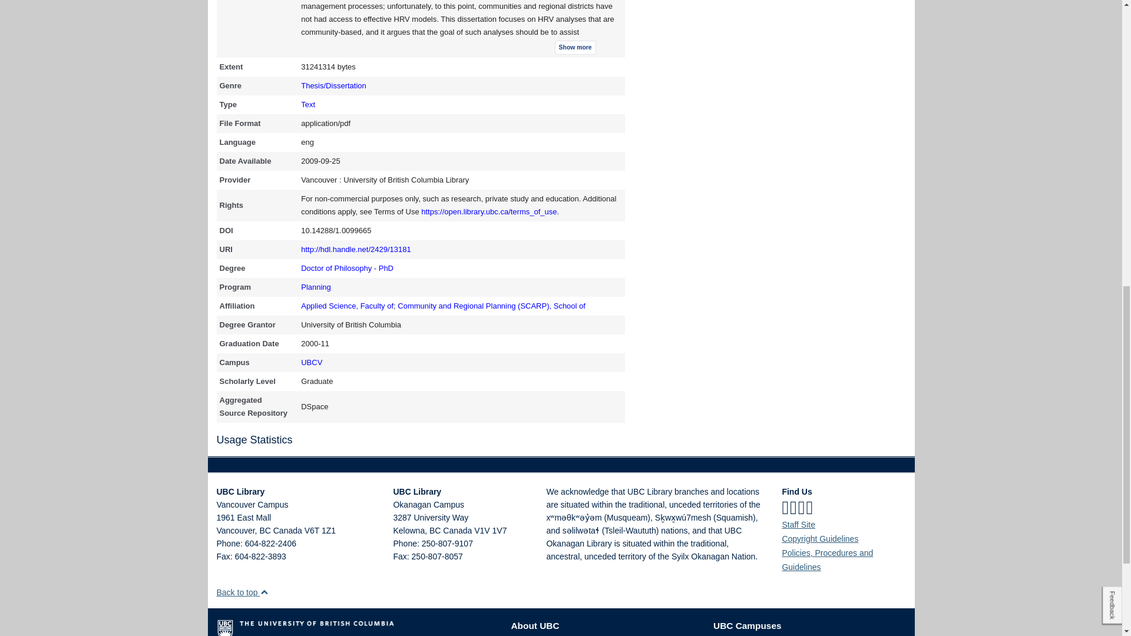 This screenshot has height=636, width=1131. I want to click on Twitter icon, so click(793, 508).